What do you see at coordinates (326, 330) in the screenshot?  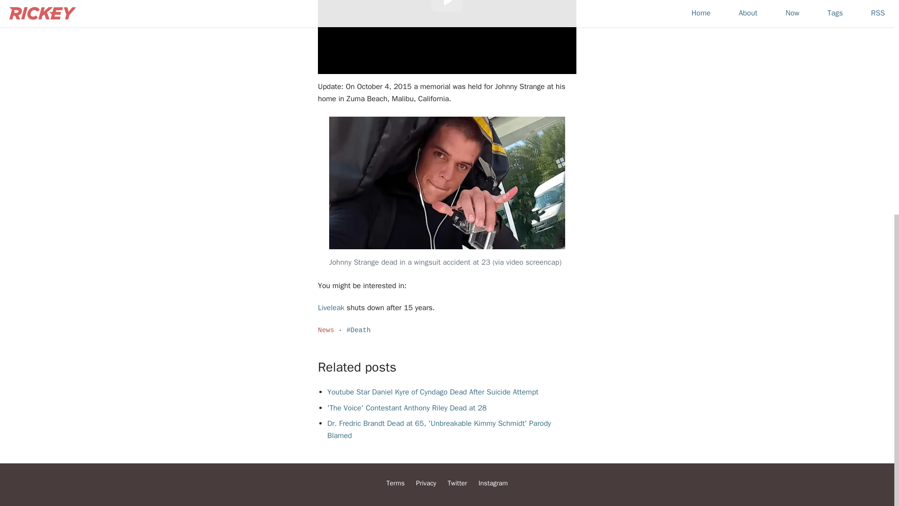 I see `News` at bounding box center [326, 330].